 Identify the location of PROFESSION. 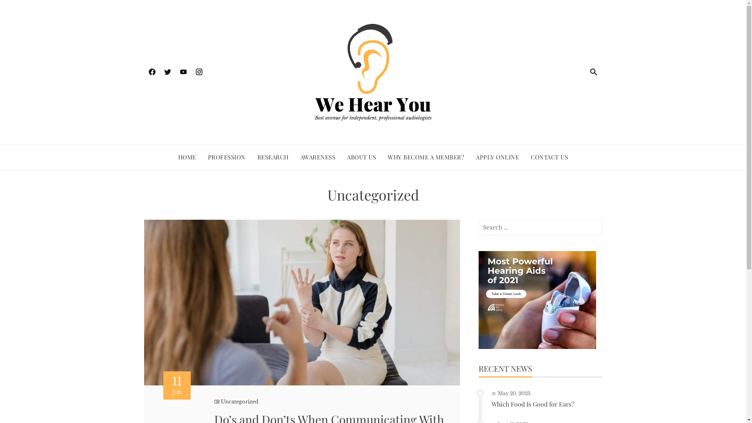
(227, 157).